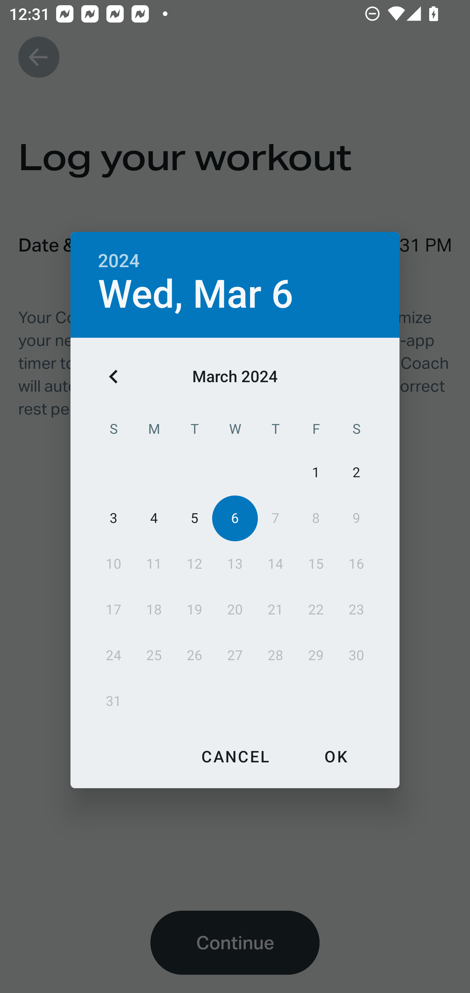 The width and height of the screenshot is (470, 993). Describe the element at coordinates (275, 564) in the screenshot. I see `14 14 March 2024` at that location.